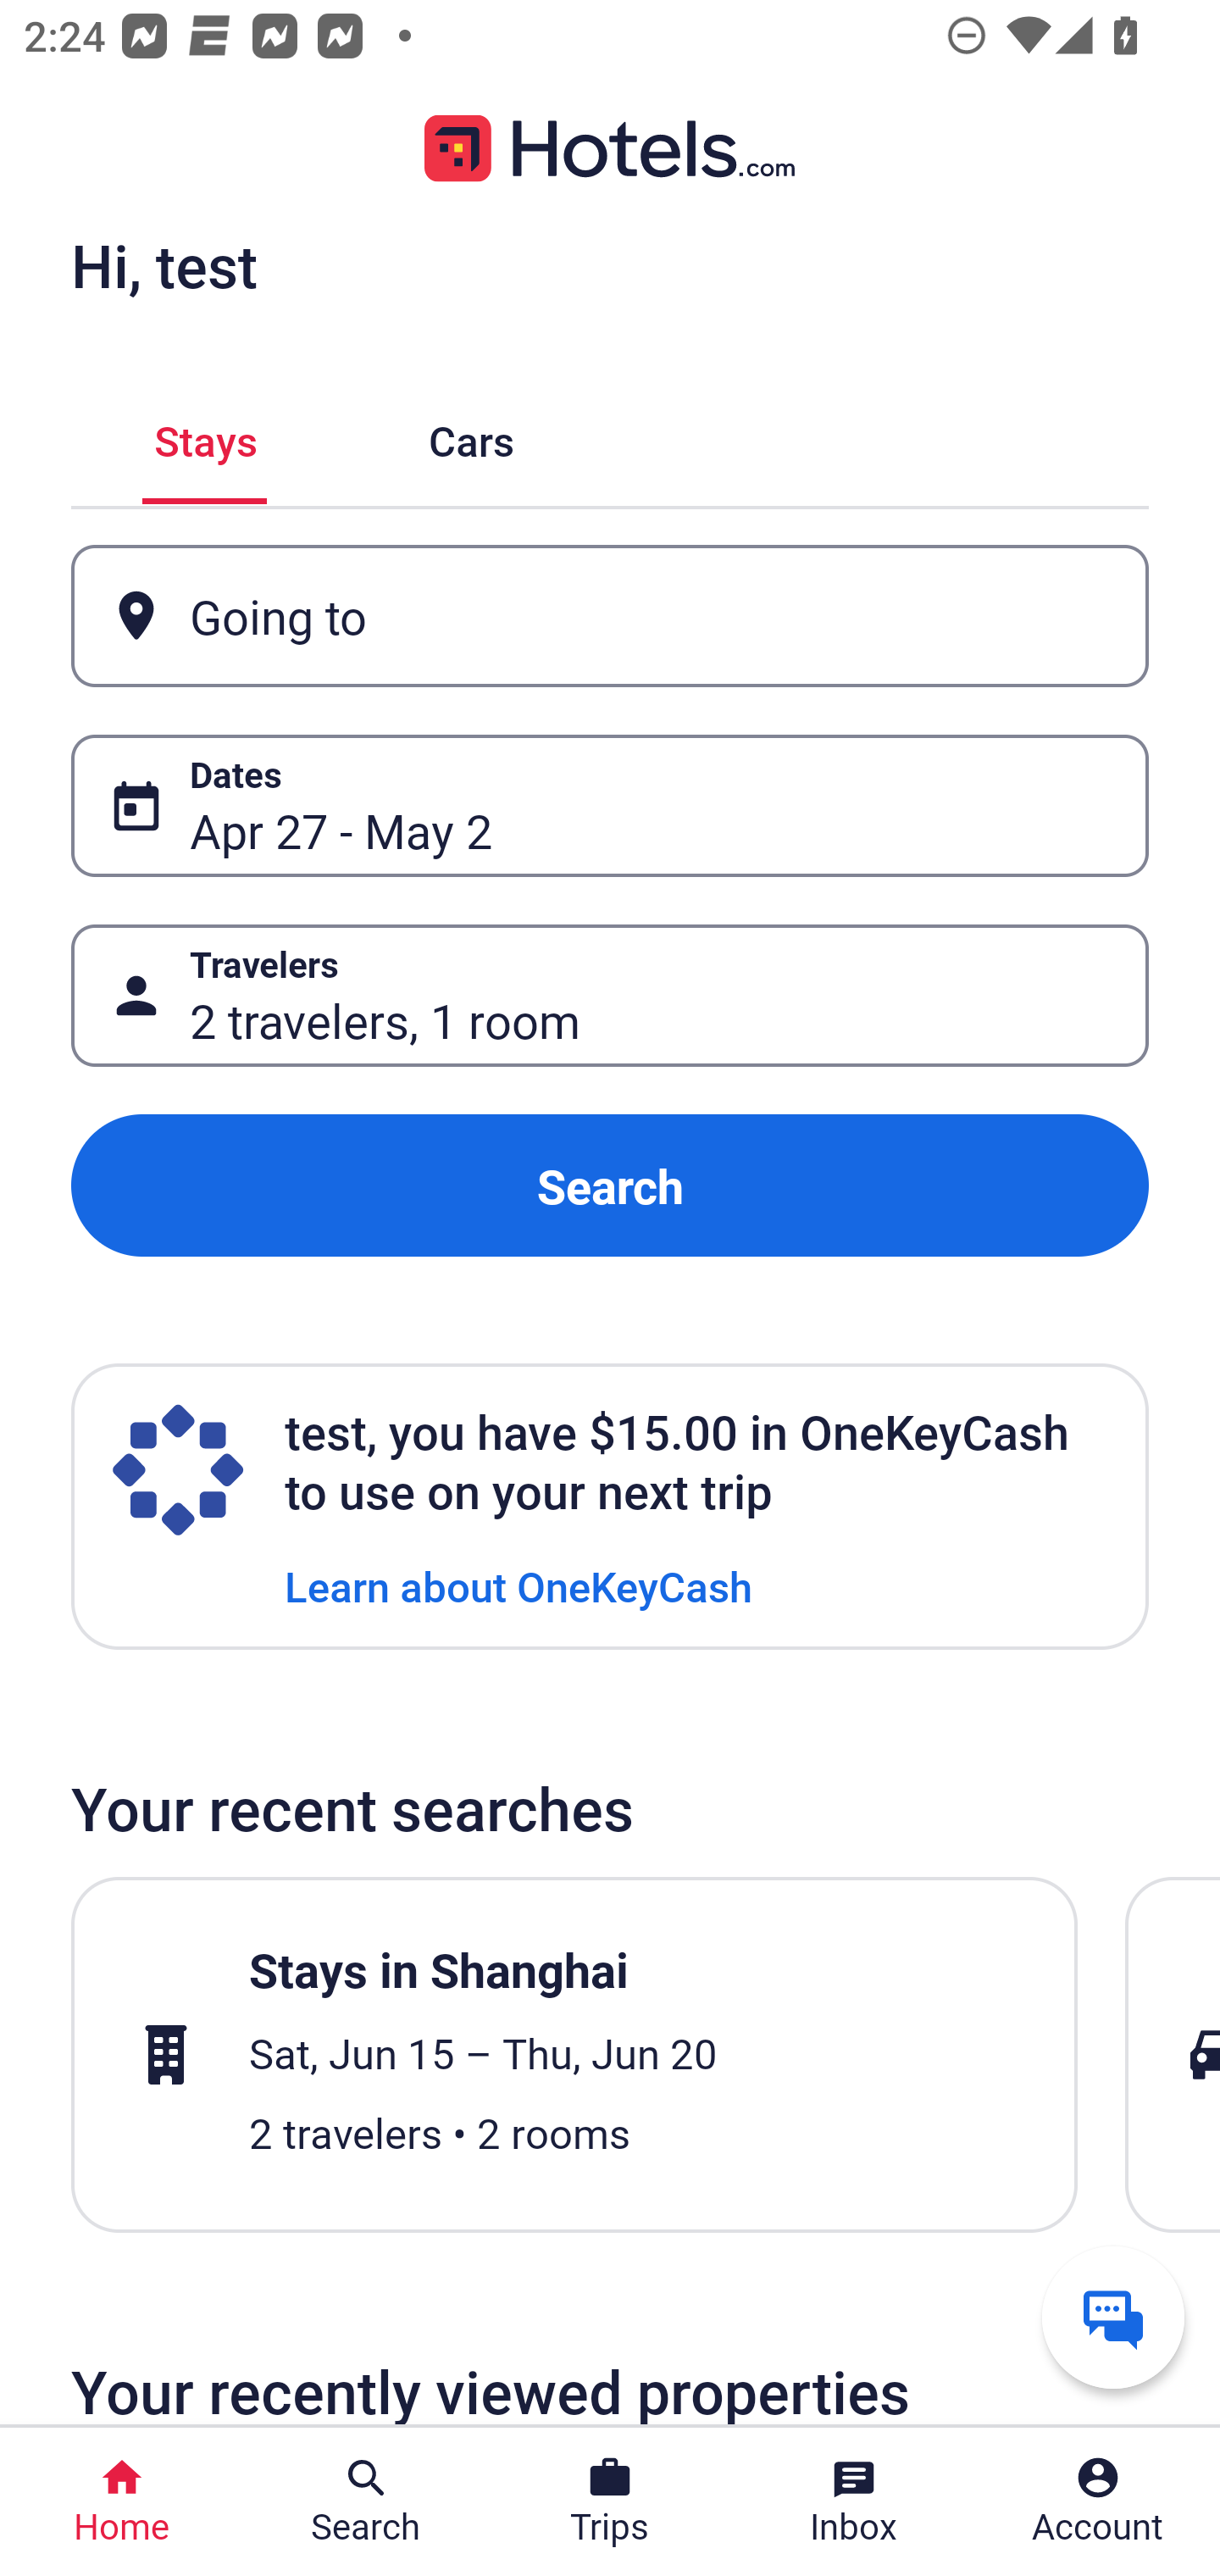 The width and height of the screenshot is (1220, 2576). I want to click on Travelers Button 2 travelers, 1 room, so click(610, 995).